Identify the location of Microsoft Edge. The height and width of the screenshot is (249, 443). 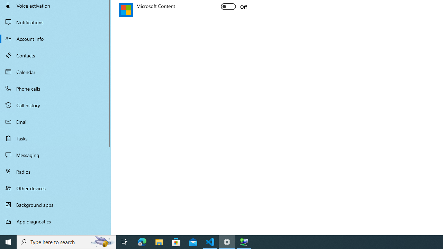
(142, 242).